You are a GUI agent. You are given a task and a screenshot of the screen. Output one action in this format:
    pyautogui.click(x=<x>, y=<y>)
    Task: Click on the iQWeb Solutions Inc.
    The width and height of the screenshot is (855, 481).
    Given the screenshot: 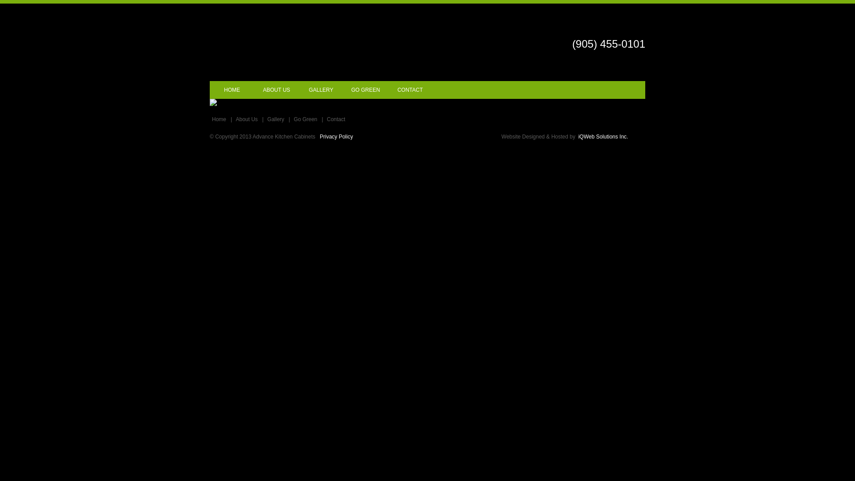 What is the action you would take?
    pyautogui.click(x=603, y=137)
    